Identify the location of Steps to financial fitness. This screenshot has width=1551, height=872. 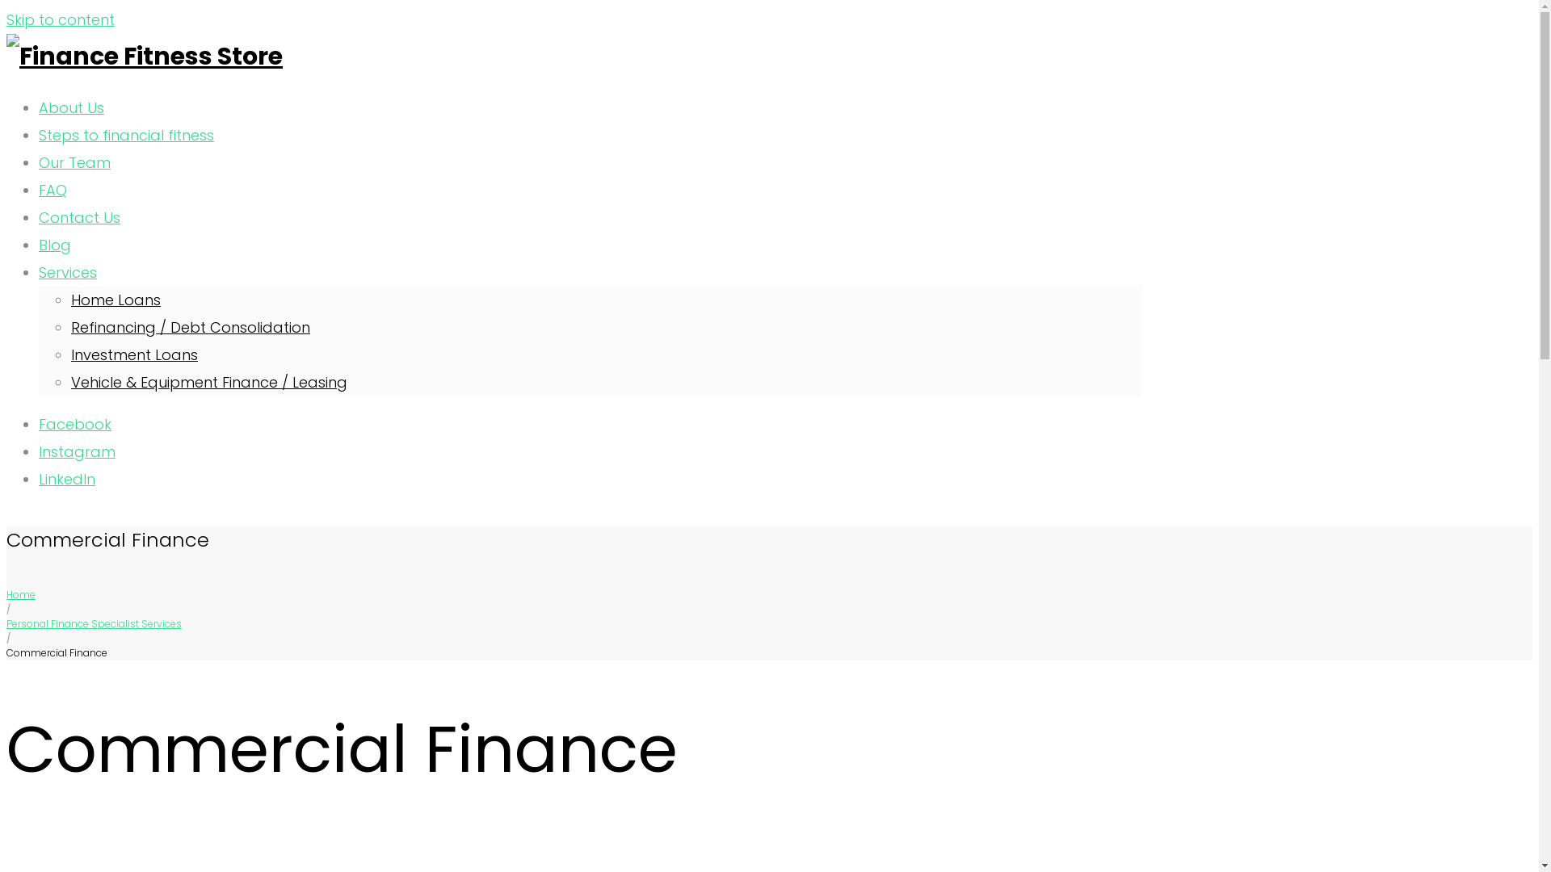
(126, 136).